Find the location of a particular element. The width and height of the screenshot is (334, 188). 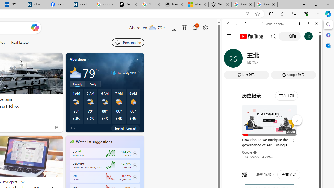

Search the web is located at coordinates (275, 36).